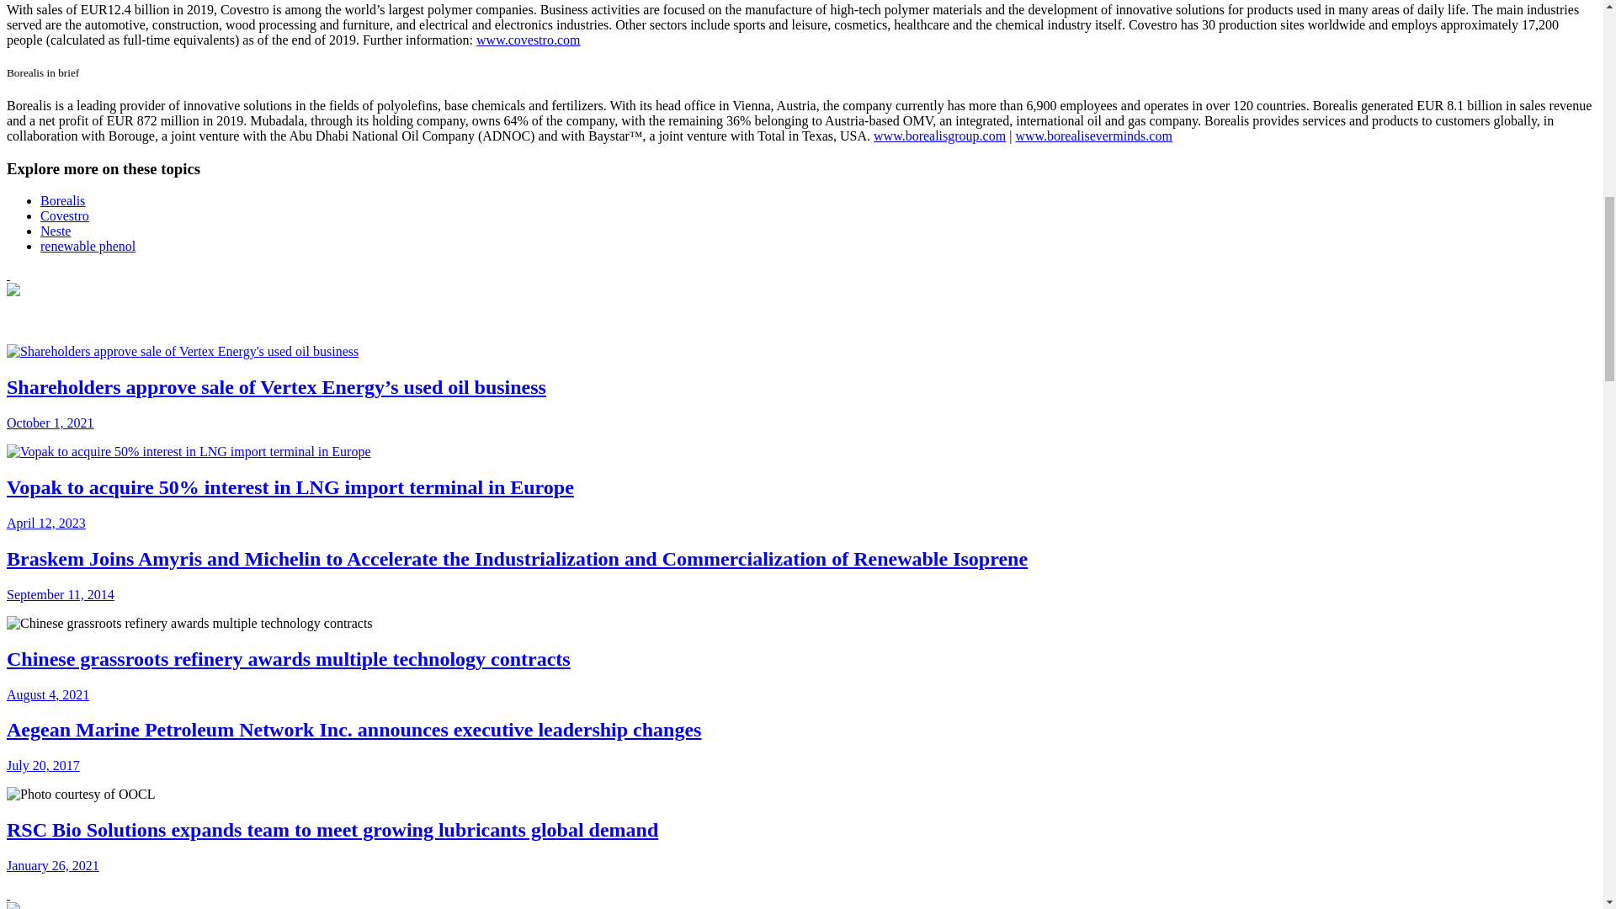 Image resolution: width=1616 pixels, height=909 pixels. Describe the element at coordinates (50, 423) in the screenshot. I see `October 1, 2021` at that location.